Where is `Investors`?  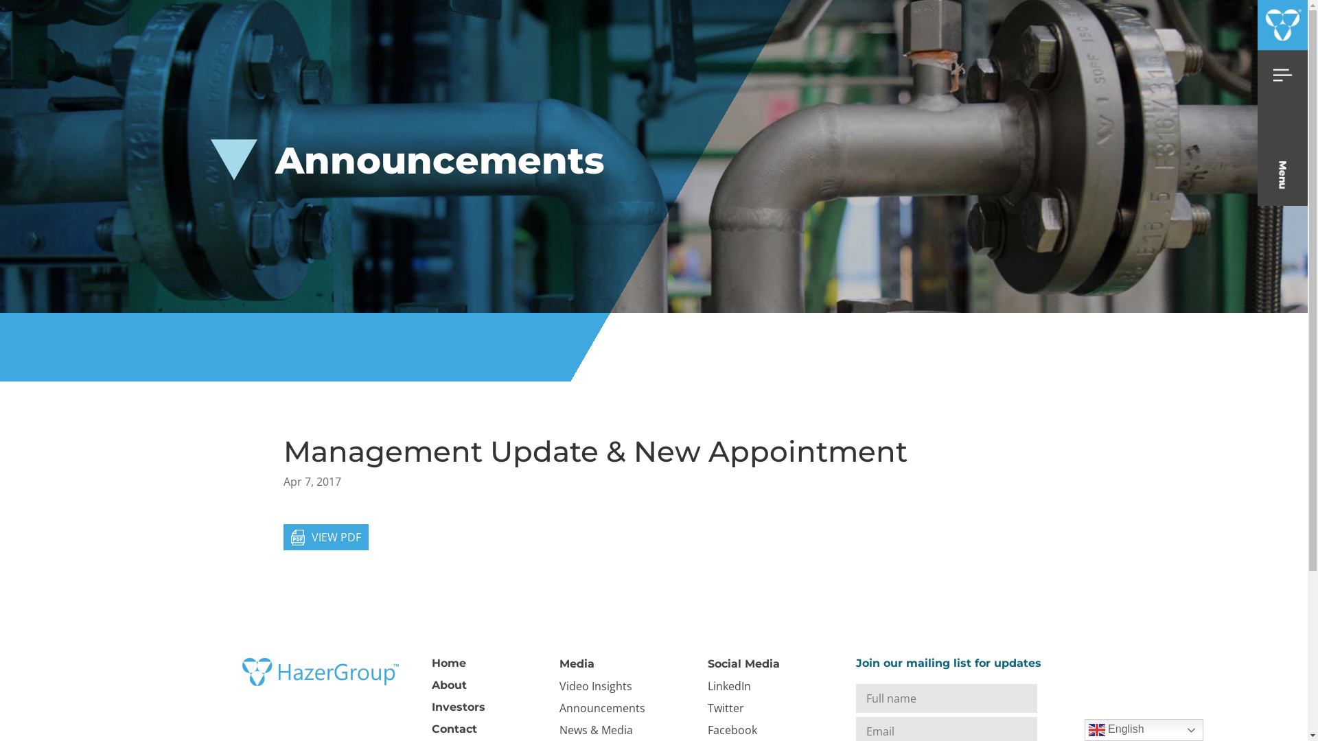
Investors is located at coordinates (458, 707).